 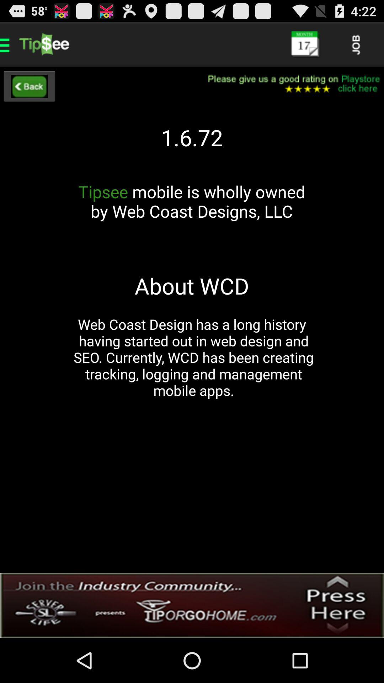 I want to click on select icon above about wcd app, so click(x=192, y=211).